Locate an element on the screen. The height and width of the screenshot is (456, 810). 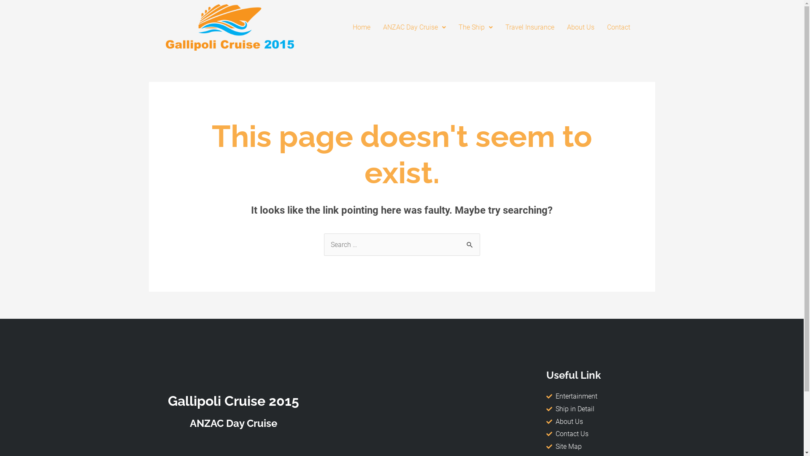
Ship in Detail is located at coordinates (594, 409).